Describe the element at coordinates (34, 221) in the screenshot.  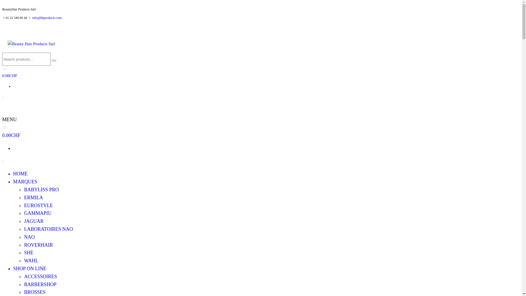
I see `JAGUAR` at that location.